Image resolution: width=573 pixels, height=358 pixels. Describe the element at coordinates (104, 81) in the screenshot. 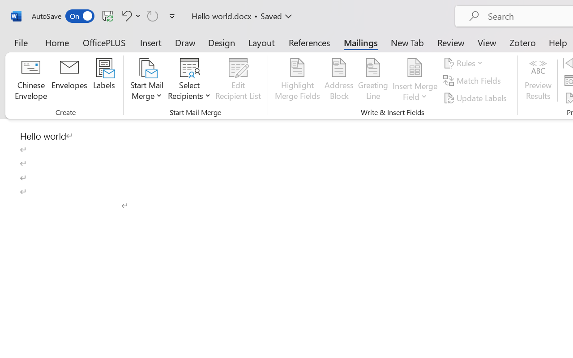

I see `Labels...` at that location.